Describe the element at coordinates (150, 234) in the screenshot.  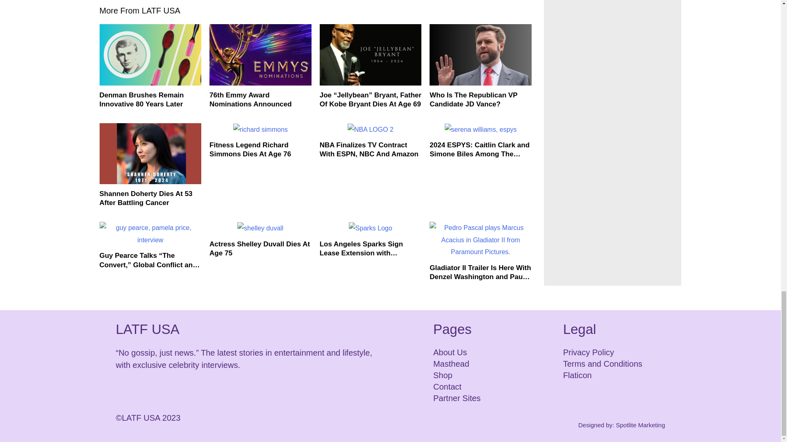
I see `pamela price interviews guy pearce about the convert` at that location.